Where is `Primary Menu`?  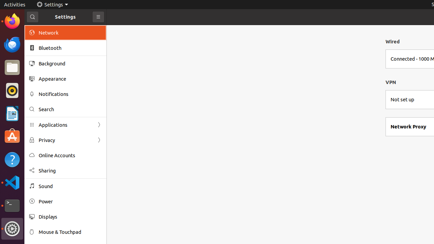 Primary Menu is located at coordinates (98, 17).